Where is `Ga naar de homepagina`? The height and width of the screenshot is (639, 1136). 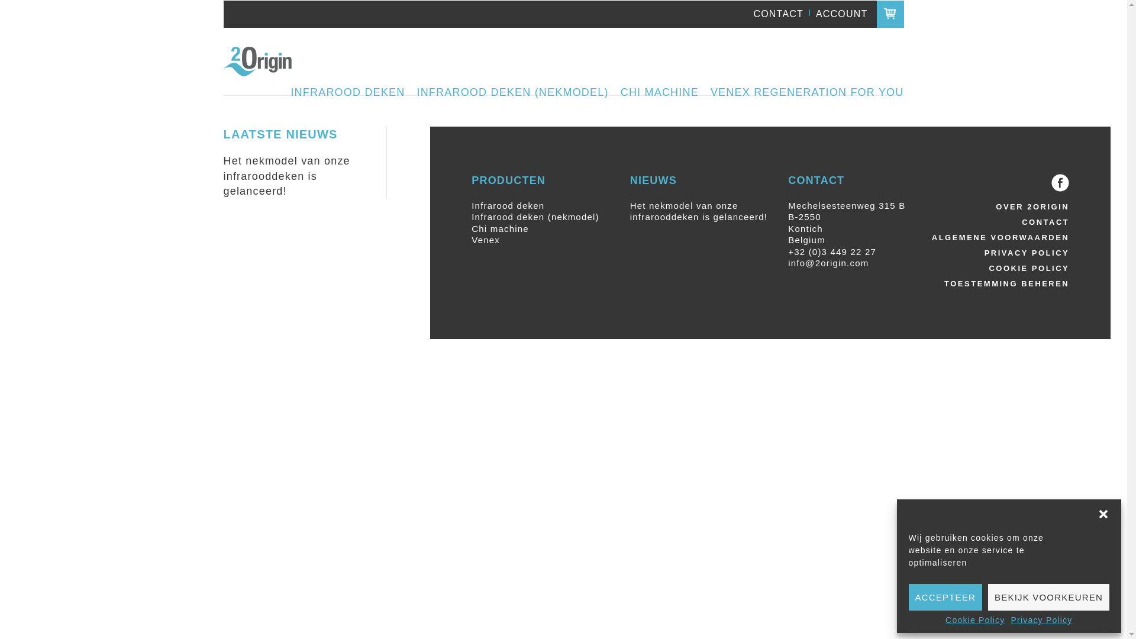 Ga naar de homepagina is located at coordinates (258, 62).